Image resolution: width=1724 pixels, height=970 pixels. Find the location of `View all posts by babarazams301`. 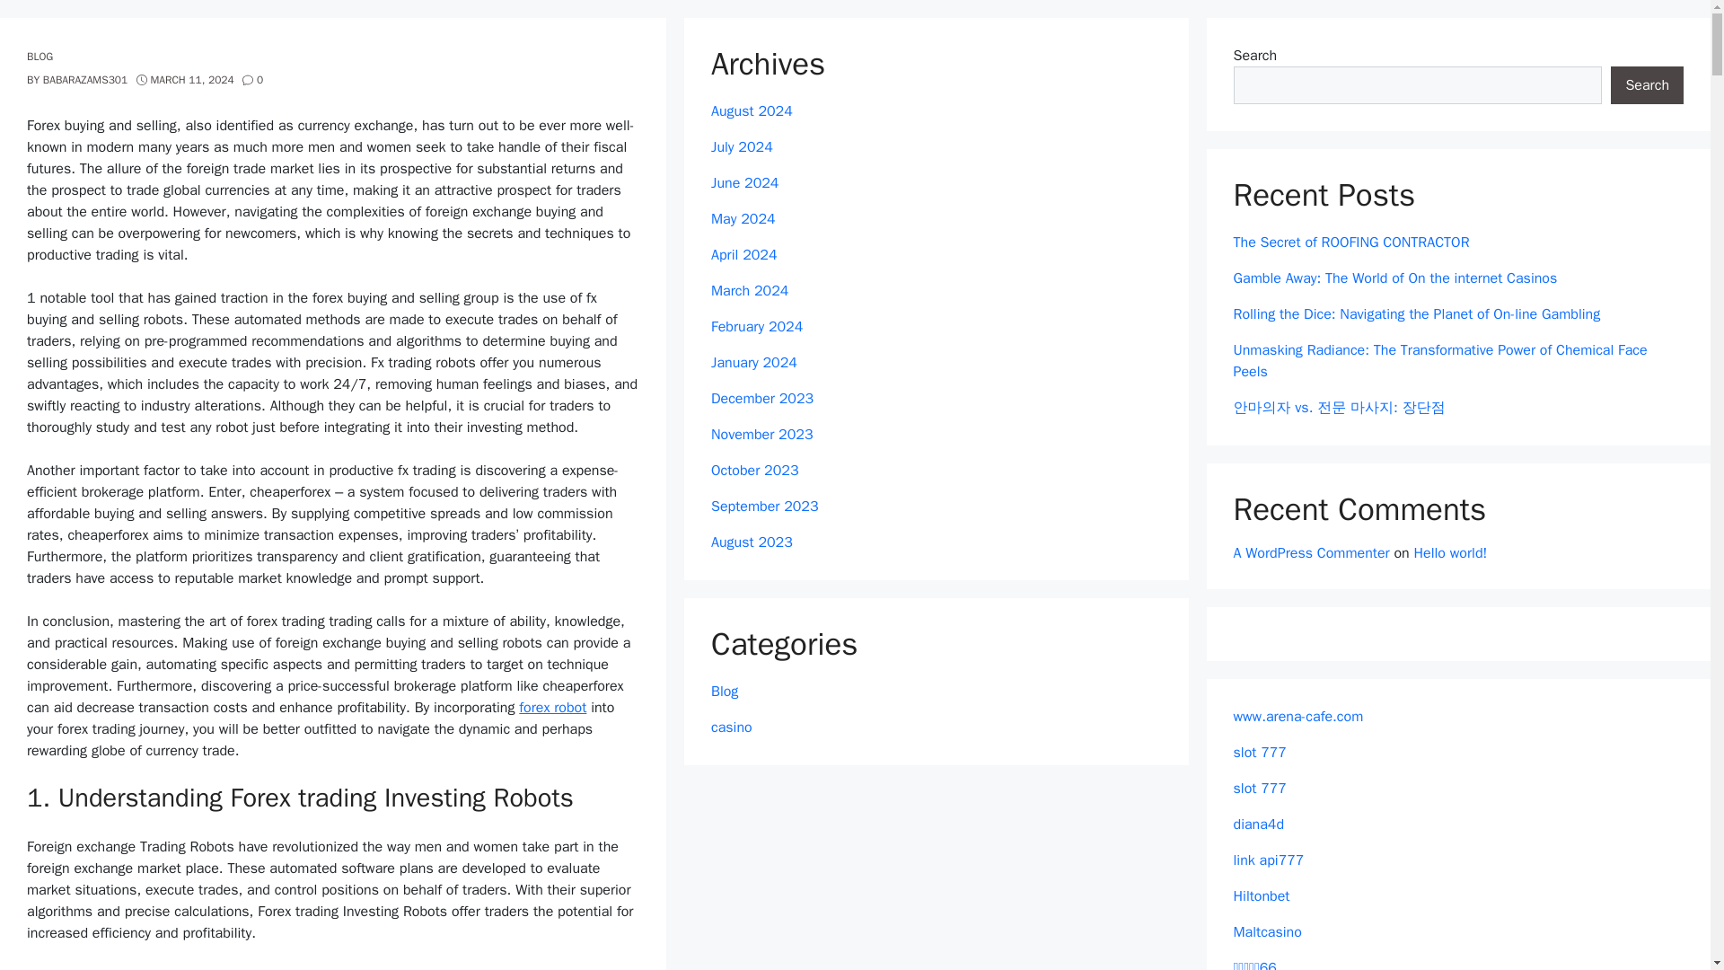

View all posts by babarazams301 is located at coordinates (85, 80).